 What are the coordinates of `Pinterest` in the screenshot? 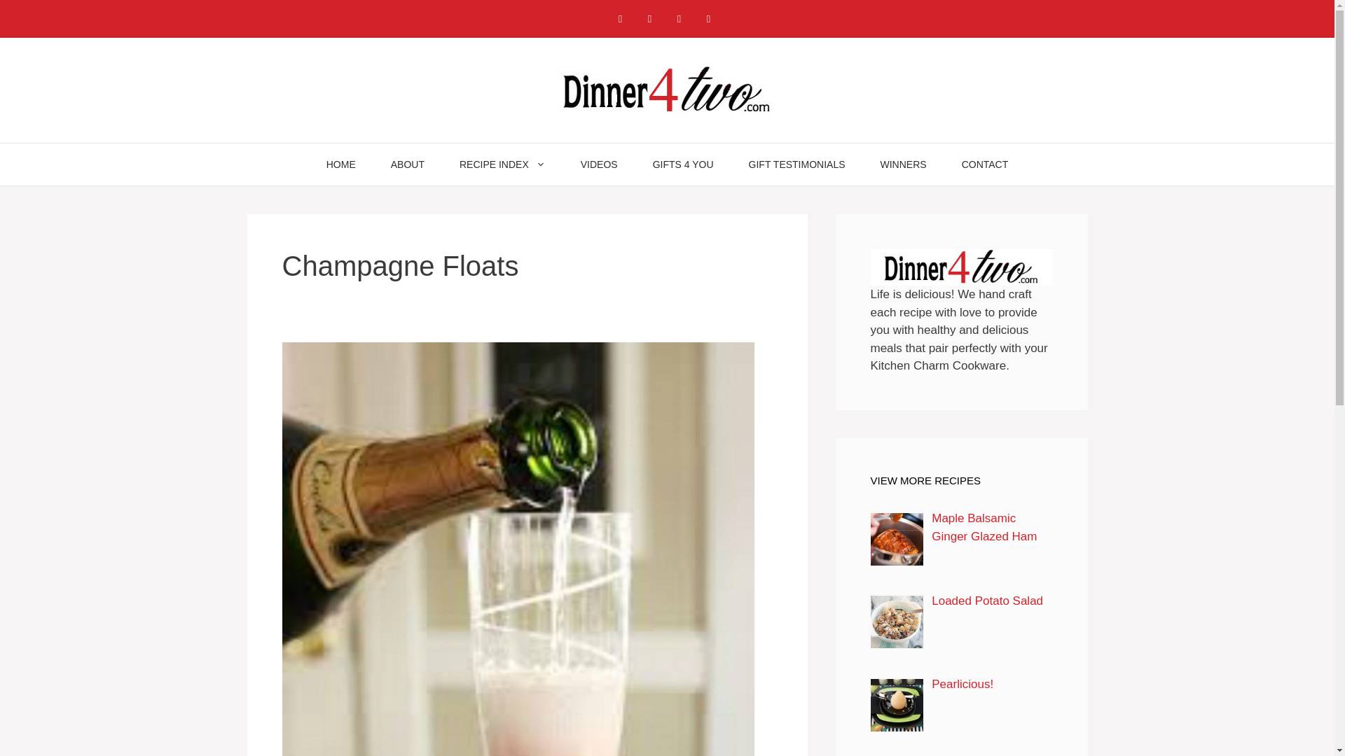 It's located at (679, 18).